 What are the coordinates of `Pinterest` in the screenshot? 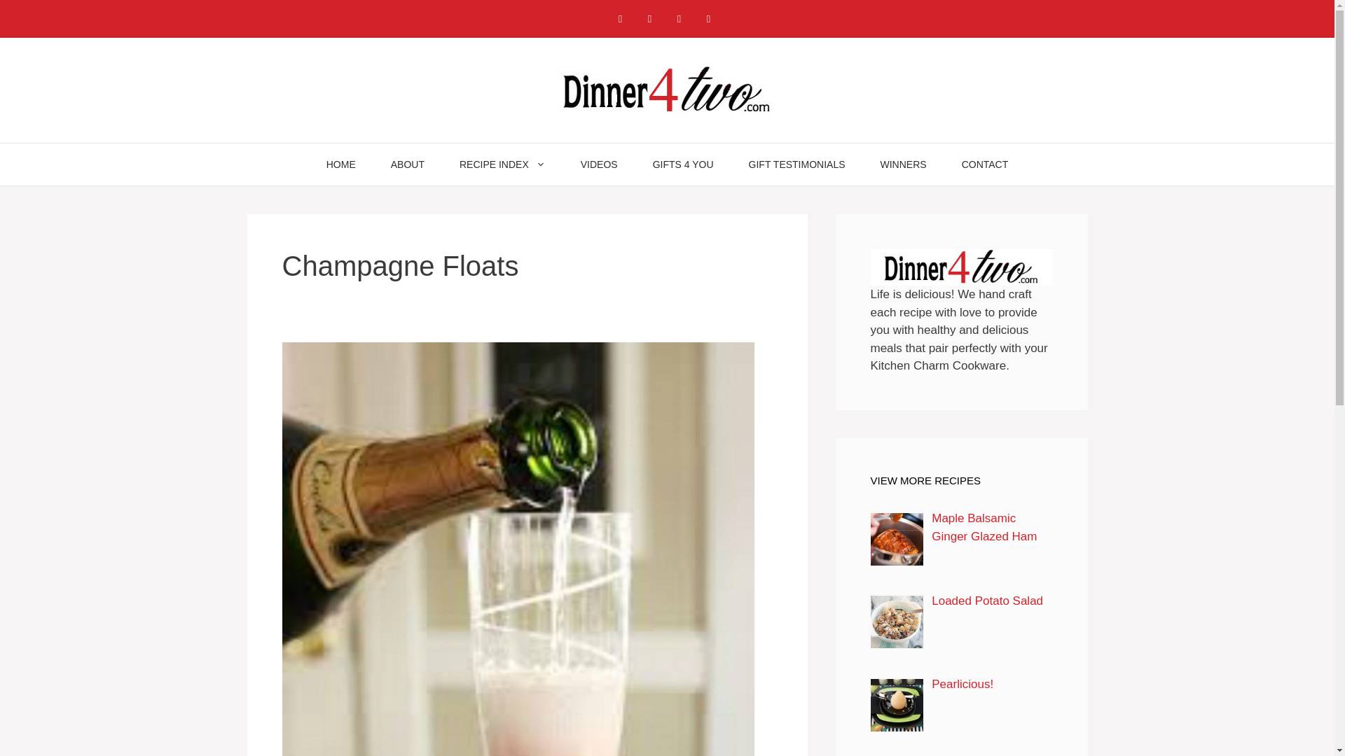 It's located at (679, 18).